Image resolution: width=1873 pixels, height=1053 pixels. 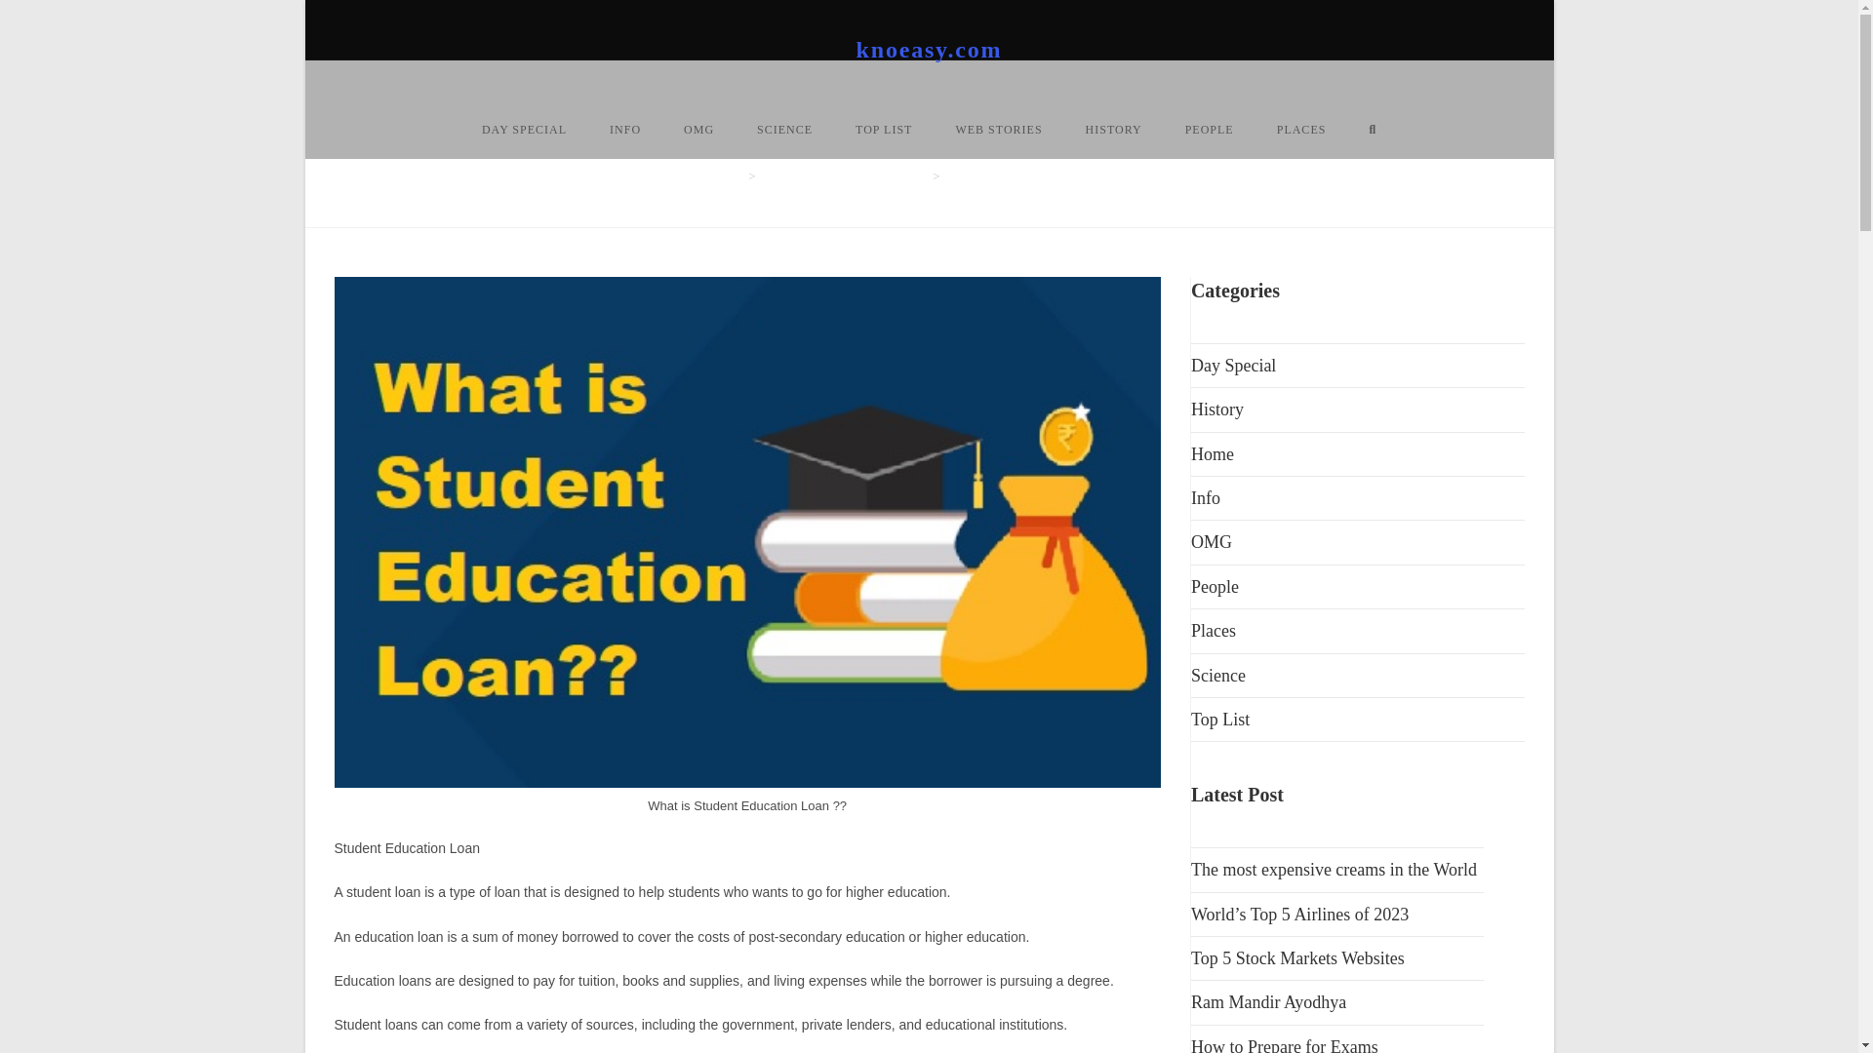 What do you see at coordinates (845, 175) in the screenshot?
I see `What Is Student Education Loan` at bounding box center [845, 175].